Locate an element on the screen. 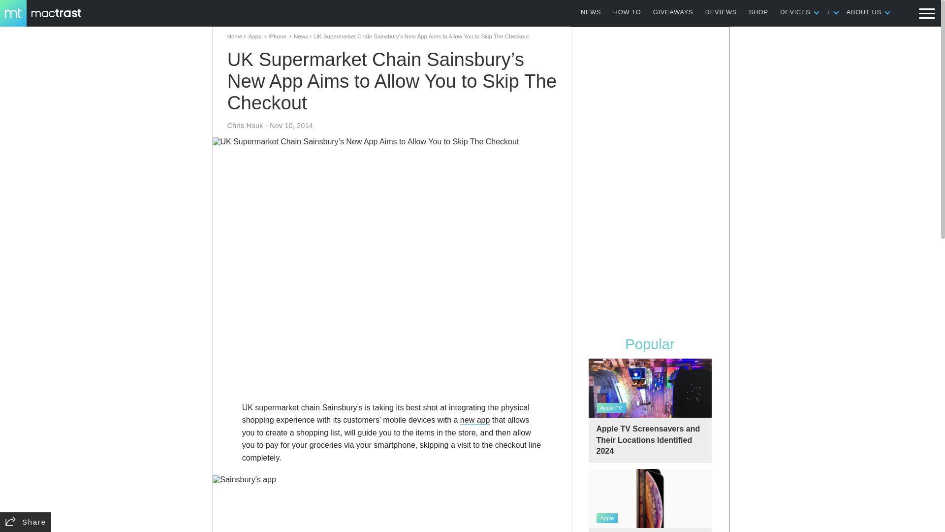 The image size is (945, 532). GIVEAWAYS is located at coordinates (673, 12).